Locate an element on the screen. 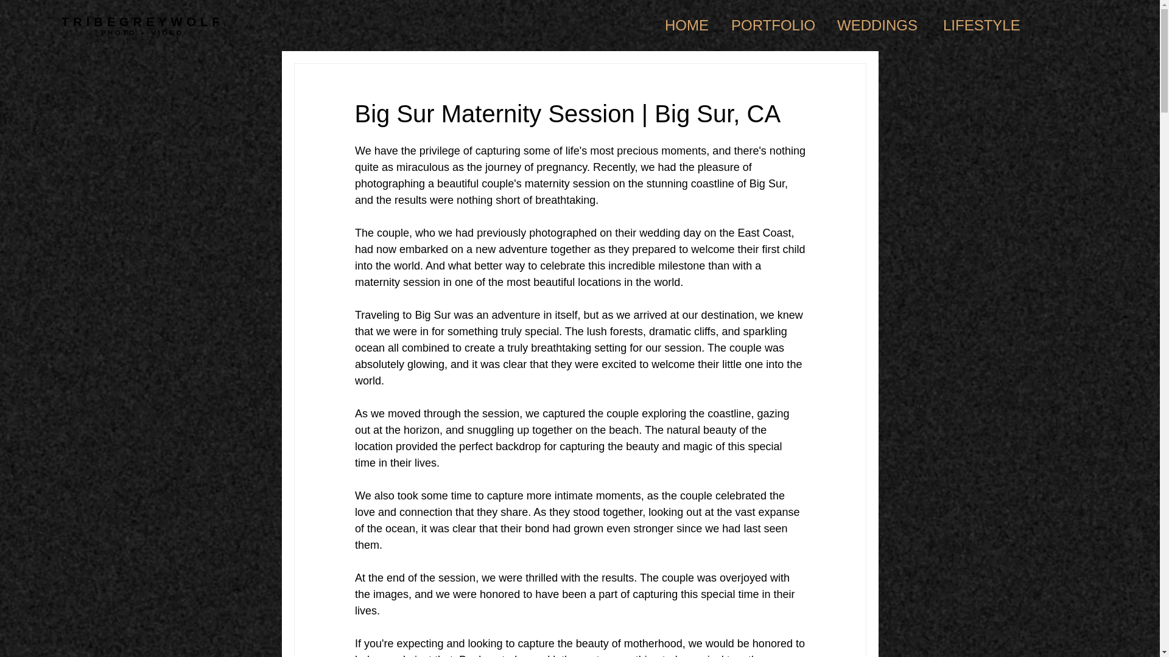  WEDDINGS is located at coordinates (880, 26).